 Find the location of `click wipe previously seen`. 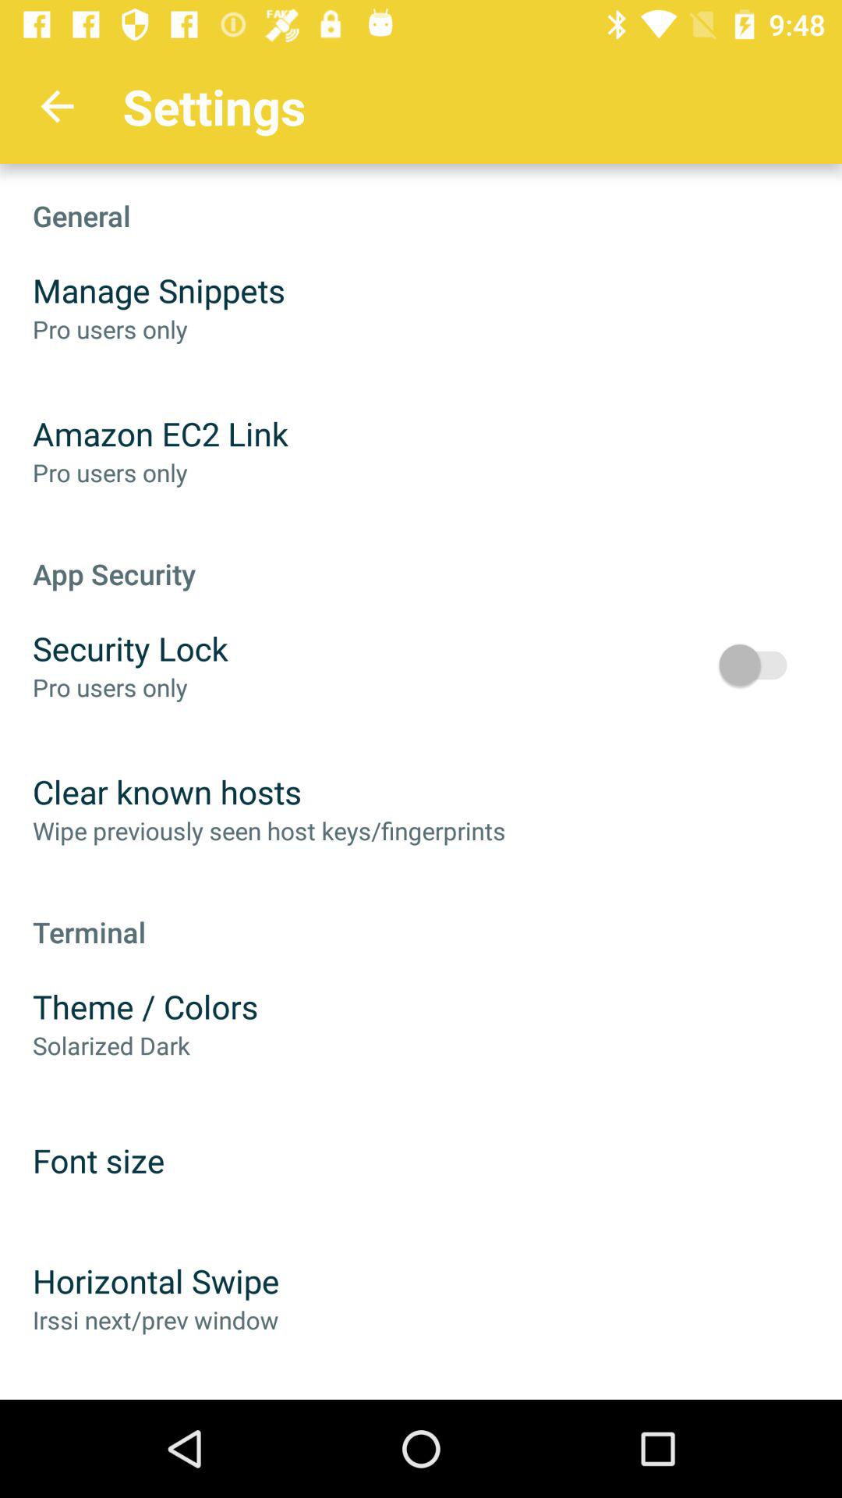

click wipe previously seen is located at coordinates (269, 830).